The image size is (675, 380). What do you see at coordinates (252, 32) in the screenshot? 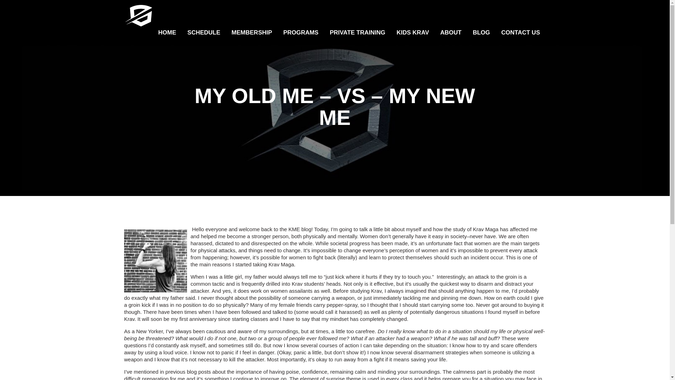
I see `MEMBERSHIP` at bounding box center [252, 32].